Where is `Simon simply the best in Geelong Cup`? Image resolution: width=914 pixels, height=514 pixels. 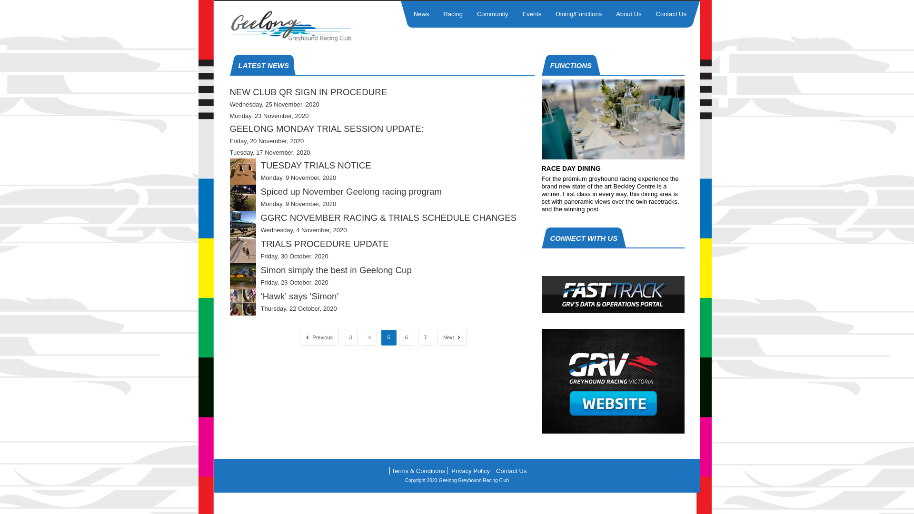 Simon simply the best in Geelong Cup is located at coordinates (243, 276).